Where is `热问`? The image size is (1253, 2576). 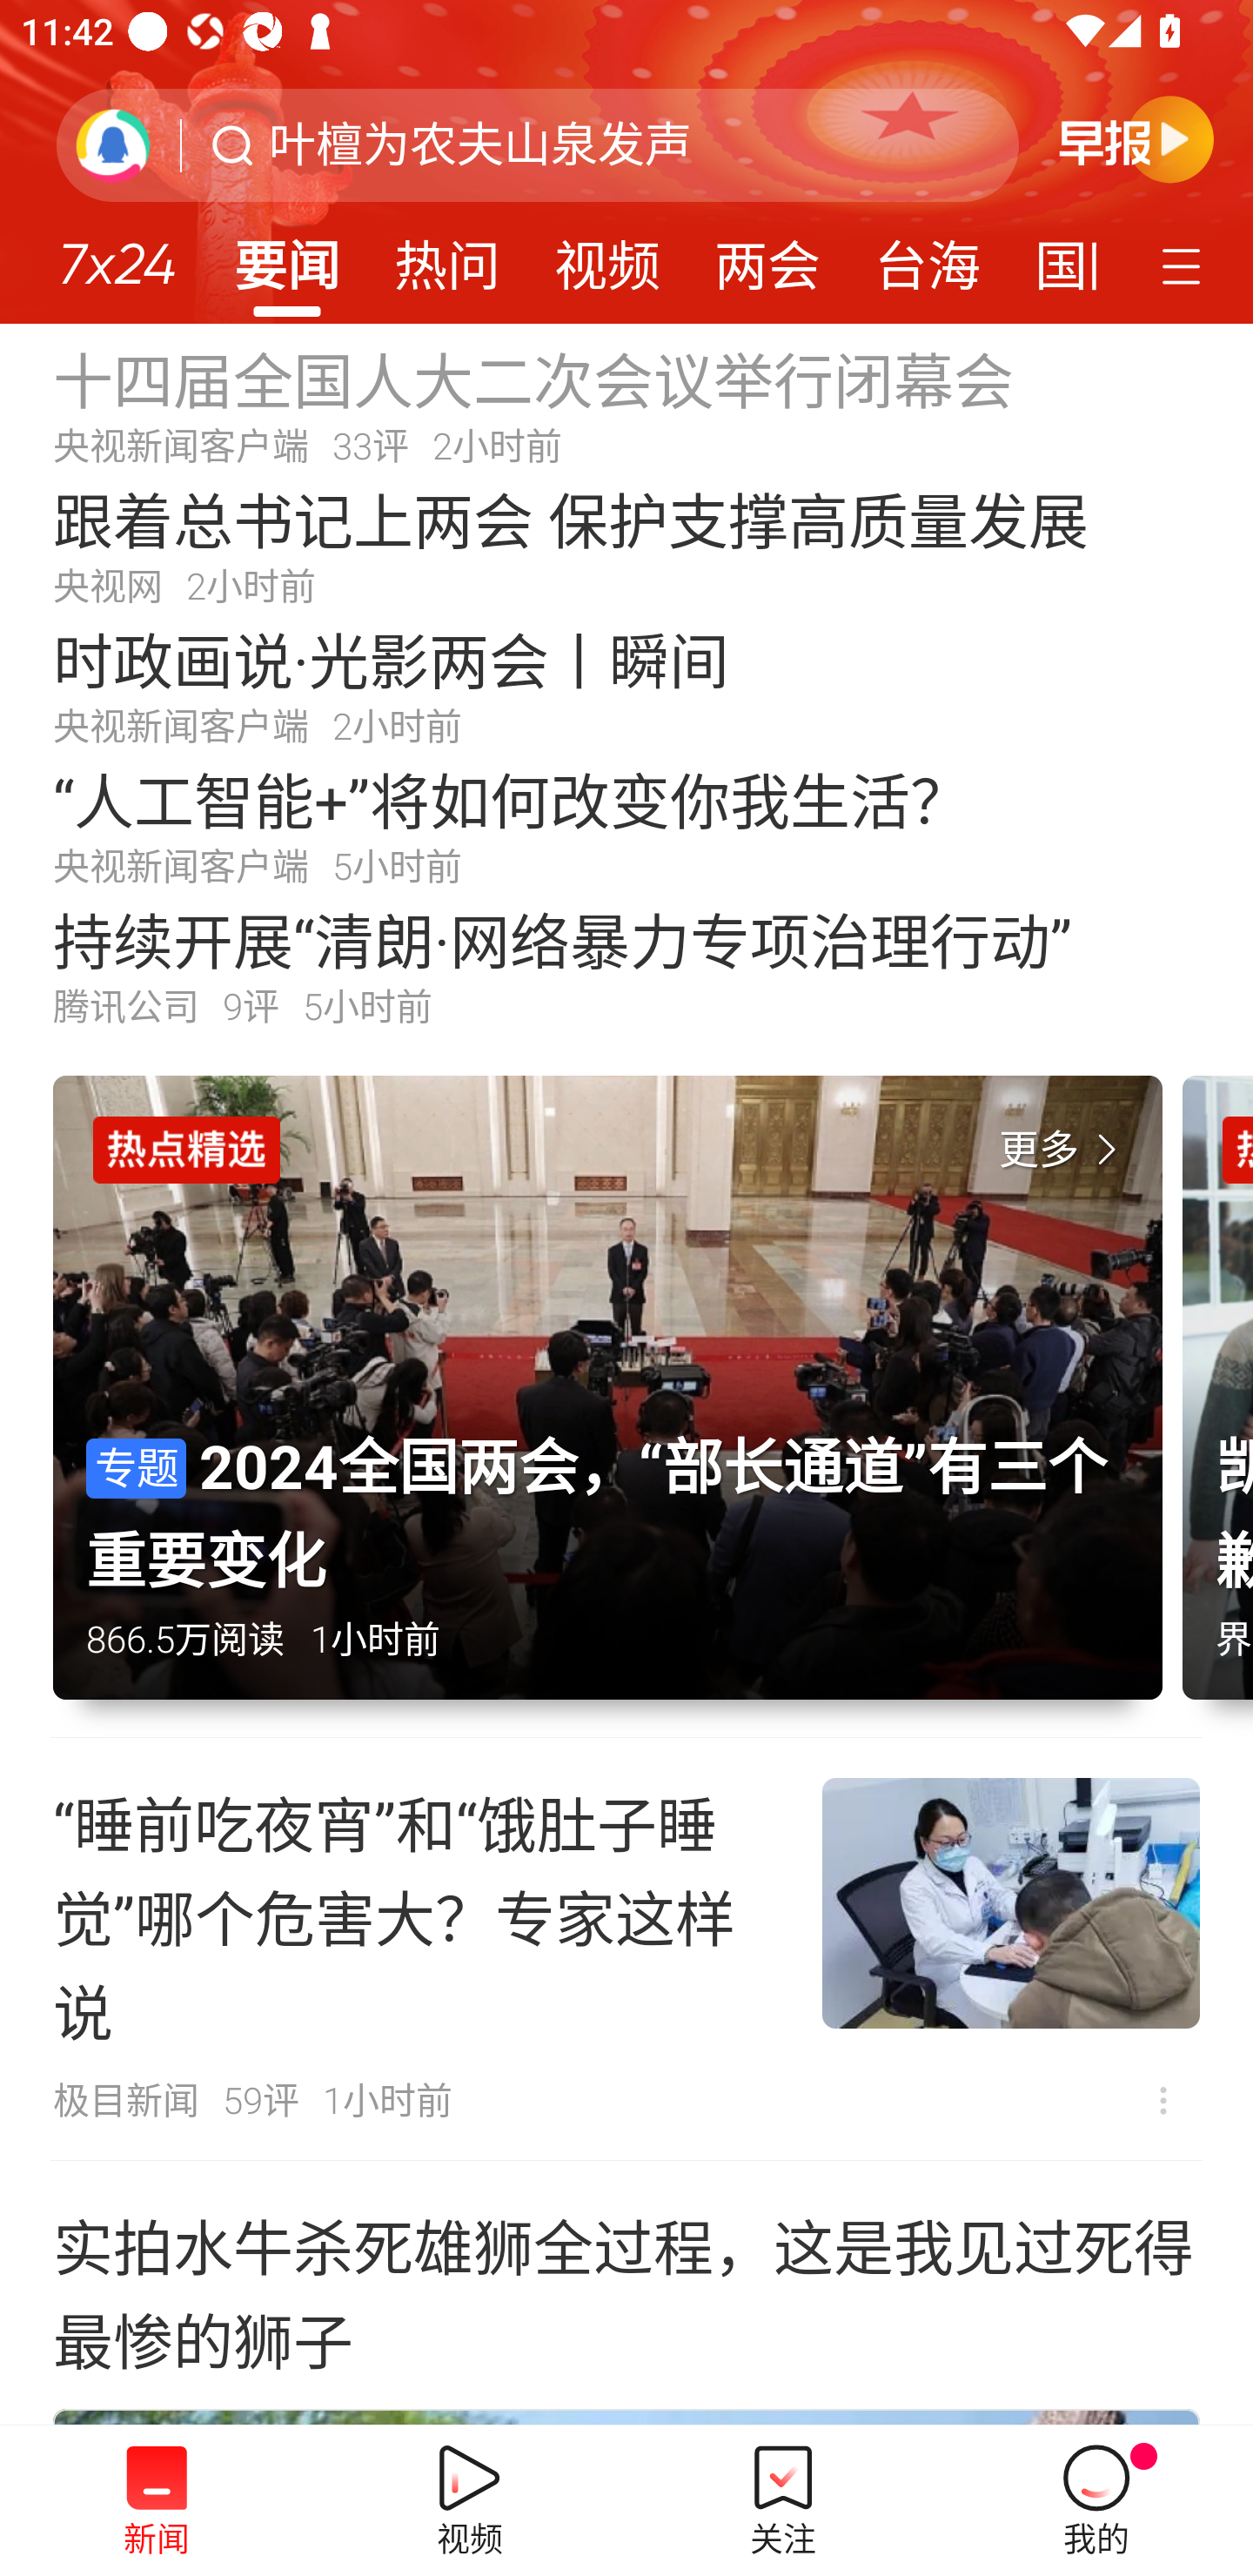 热问 is located at coordinates (447, 256).